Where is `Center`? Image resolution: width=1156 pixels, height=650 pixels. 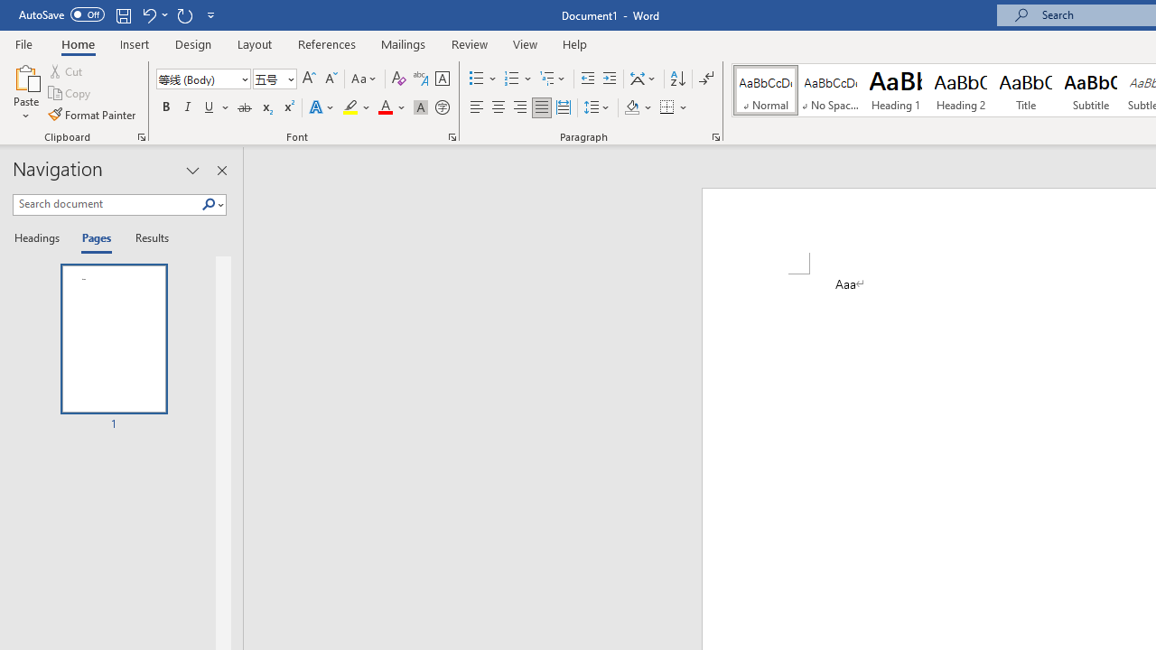 Center is located at coordinates (499, 108).